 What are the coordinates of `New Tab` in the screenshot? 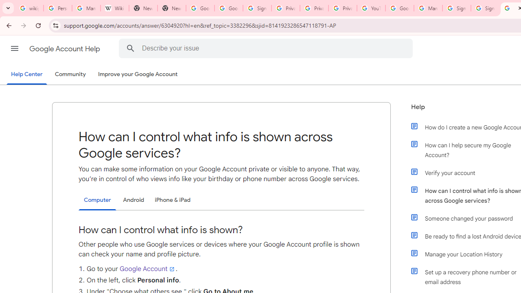 It's located at (143, 8).